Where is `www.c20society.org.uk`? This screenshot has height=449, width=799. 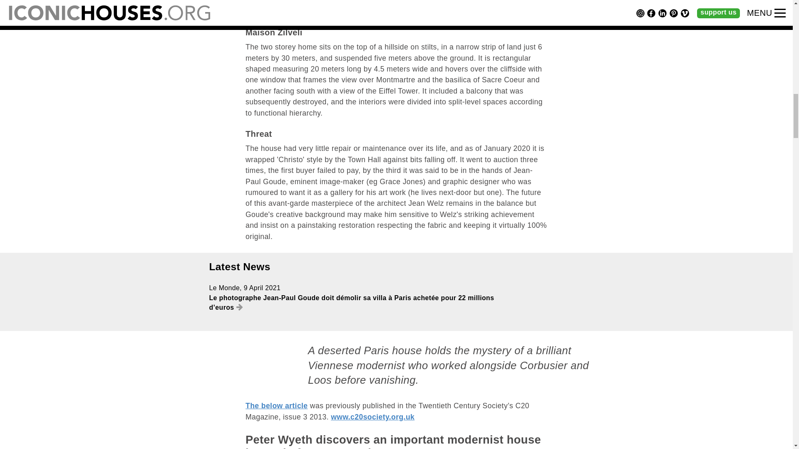
www.c20society.org.uk is located at coordinates (372, 417).